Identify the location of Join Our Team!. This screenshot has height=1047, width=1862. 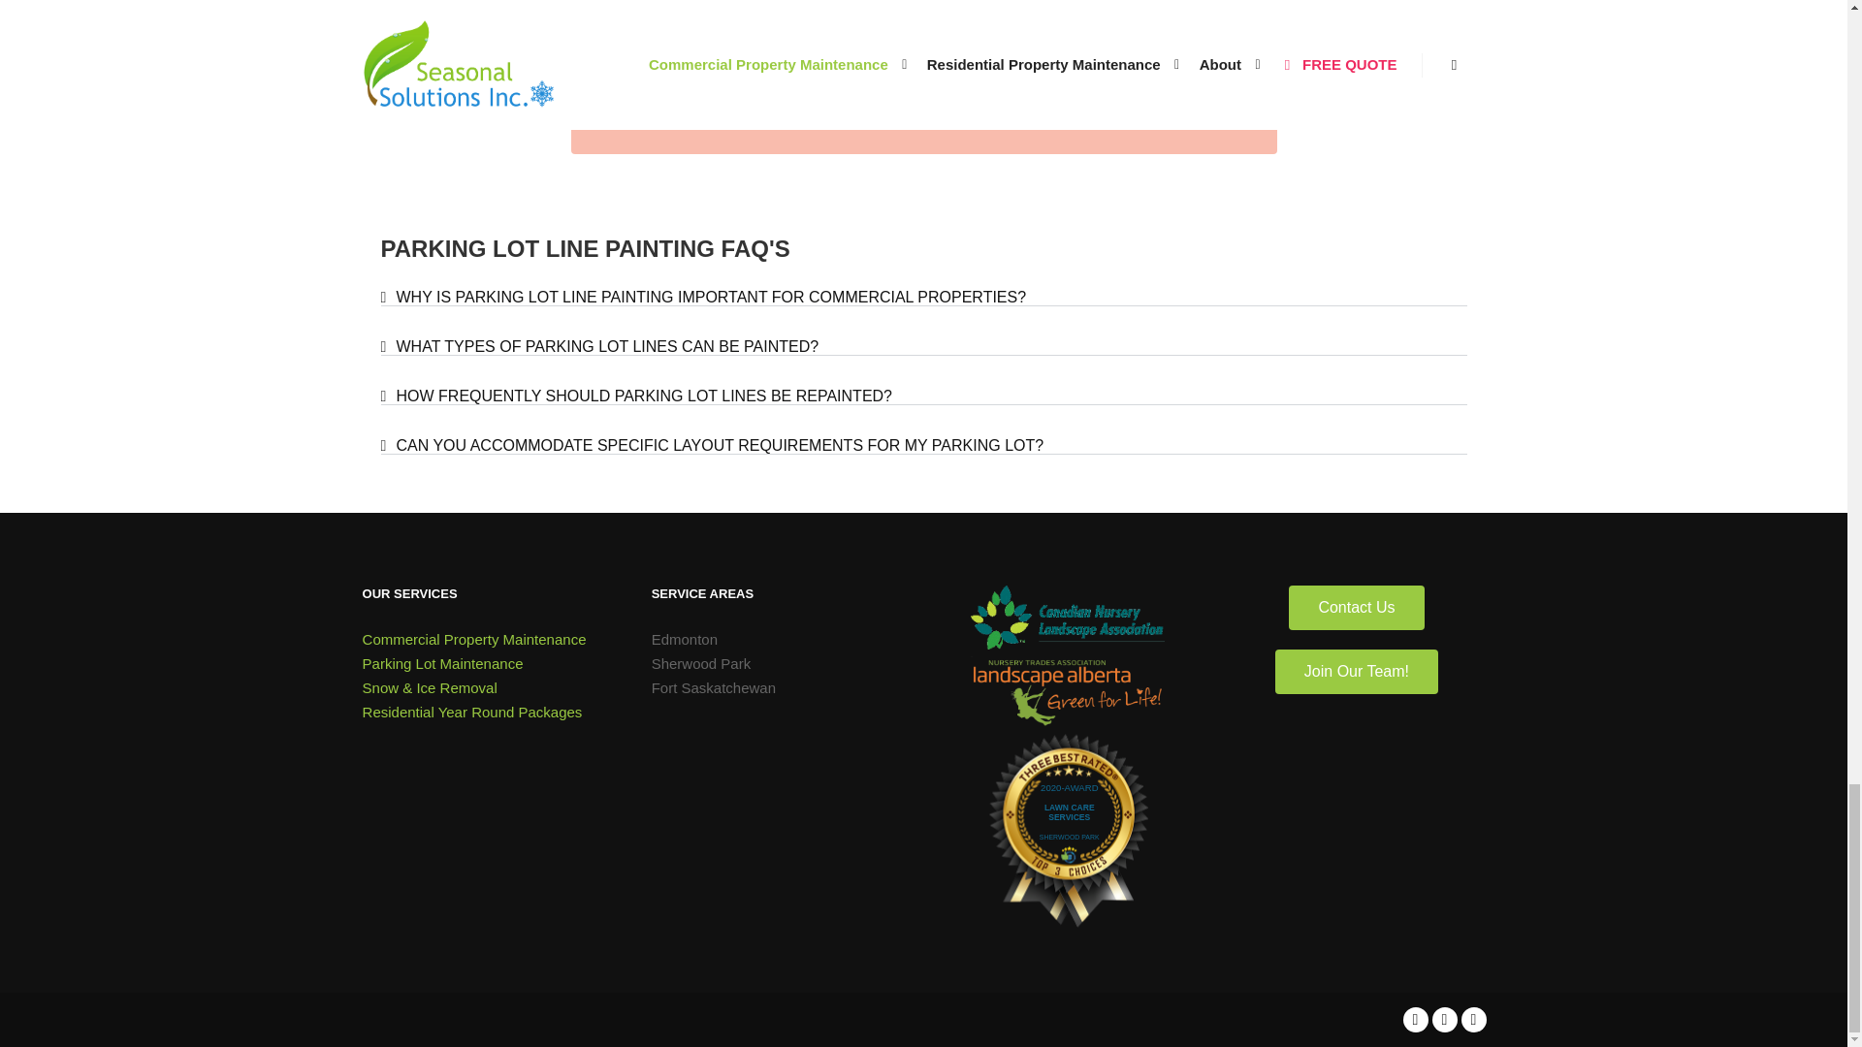
(1356, 671).